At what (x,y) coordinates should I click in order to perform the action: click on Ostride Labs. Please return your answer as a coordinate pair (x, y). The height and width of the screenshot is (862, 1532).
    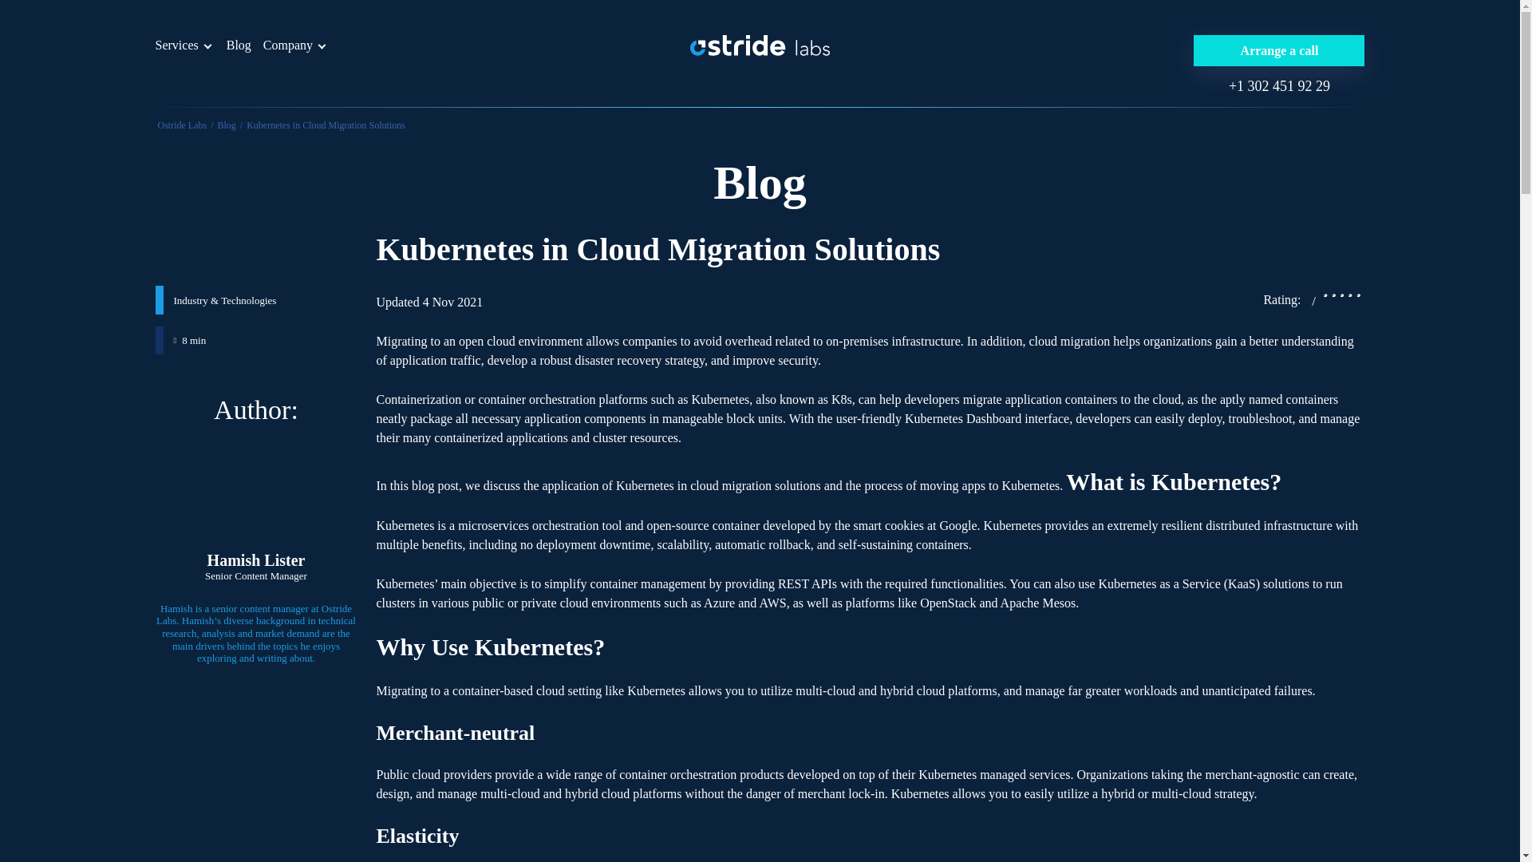
    Looking at the image, I should click on (182, 125).